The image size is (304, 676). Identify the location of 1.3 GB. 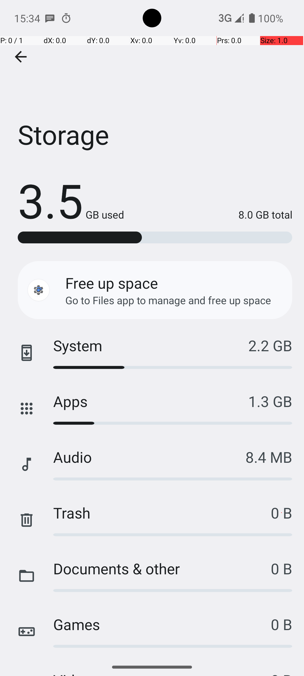
(270, 401).